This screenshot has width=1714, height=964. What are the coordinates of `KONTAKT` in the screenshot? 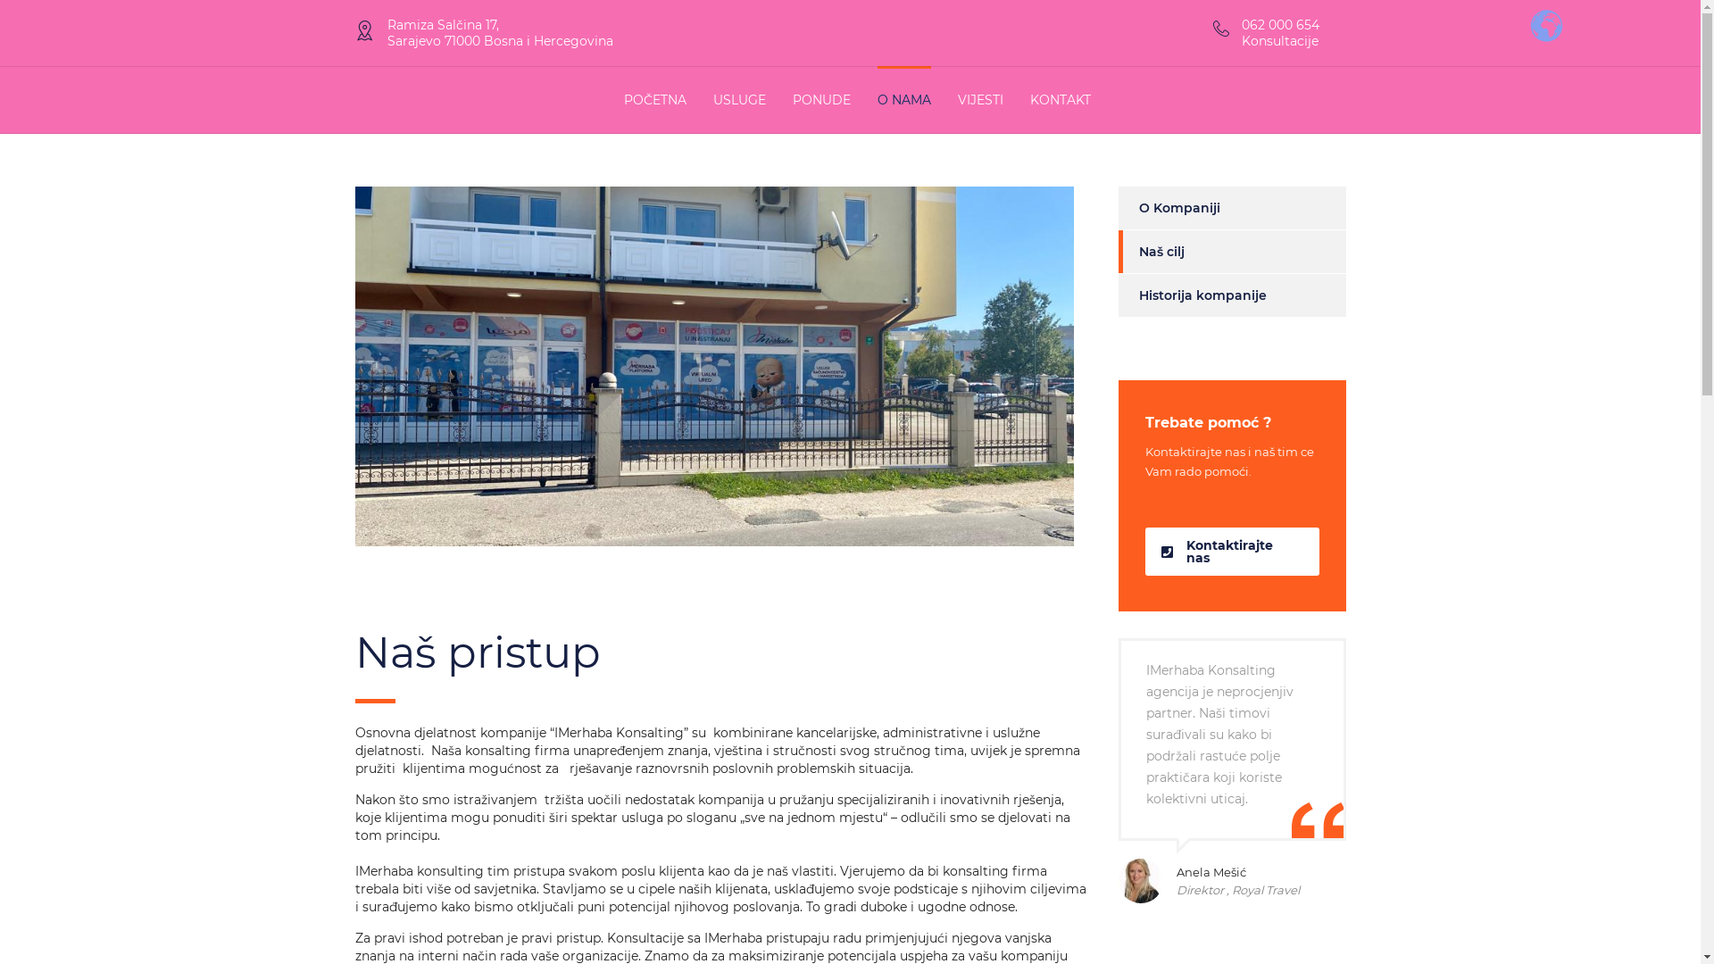 It's located at (1061, 100).